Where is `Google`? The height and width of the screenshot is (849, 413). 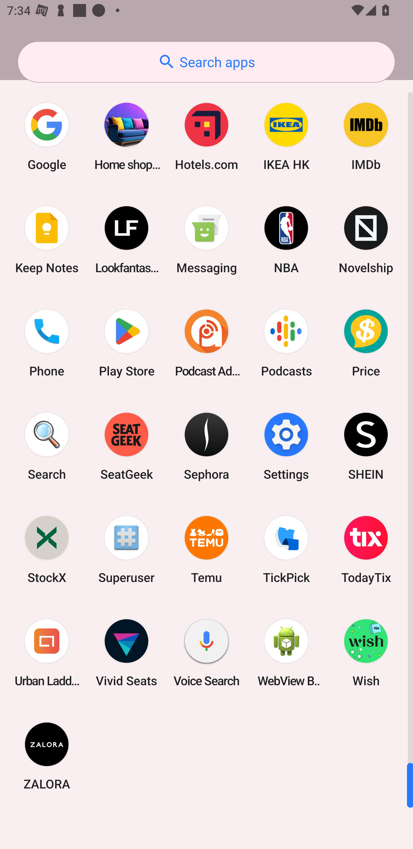 Google is located at coordinates (47, 137).